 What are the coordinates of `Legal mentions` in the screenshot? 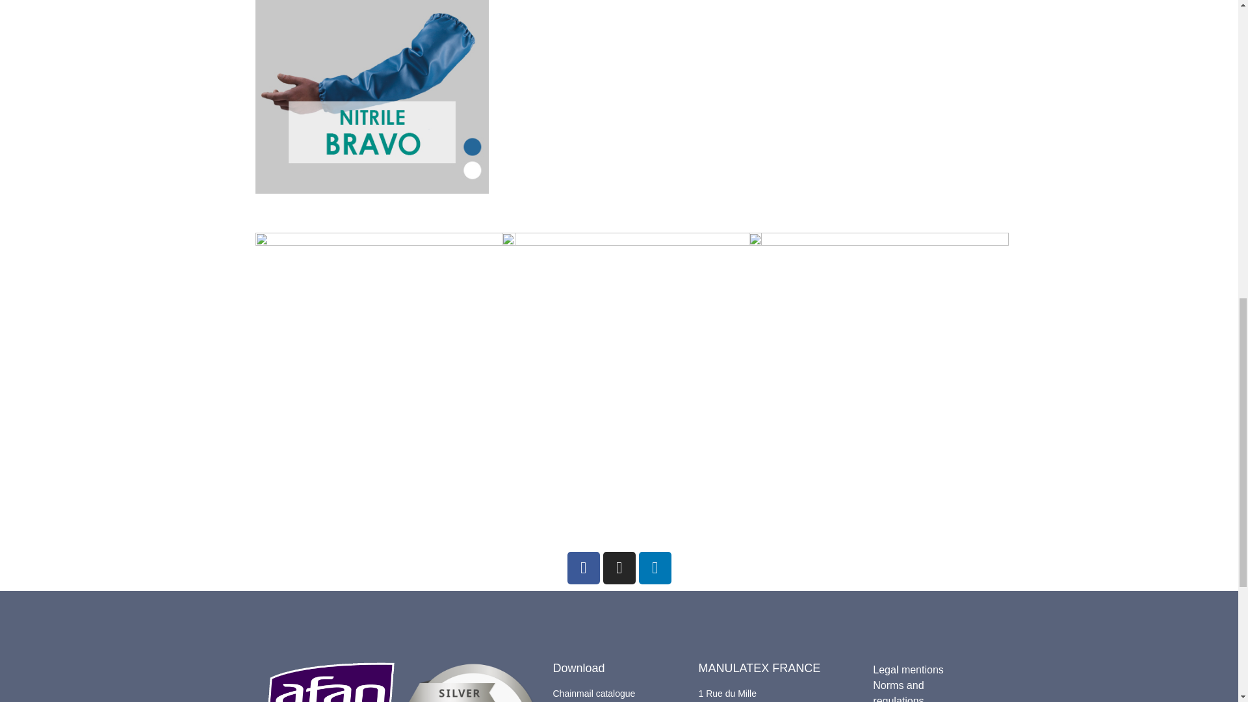 It's located at (924, 670).